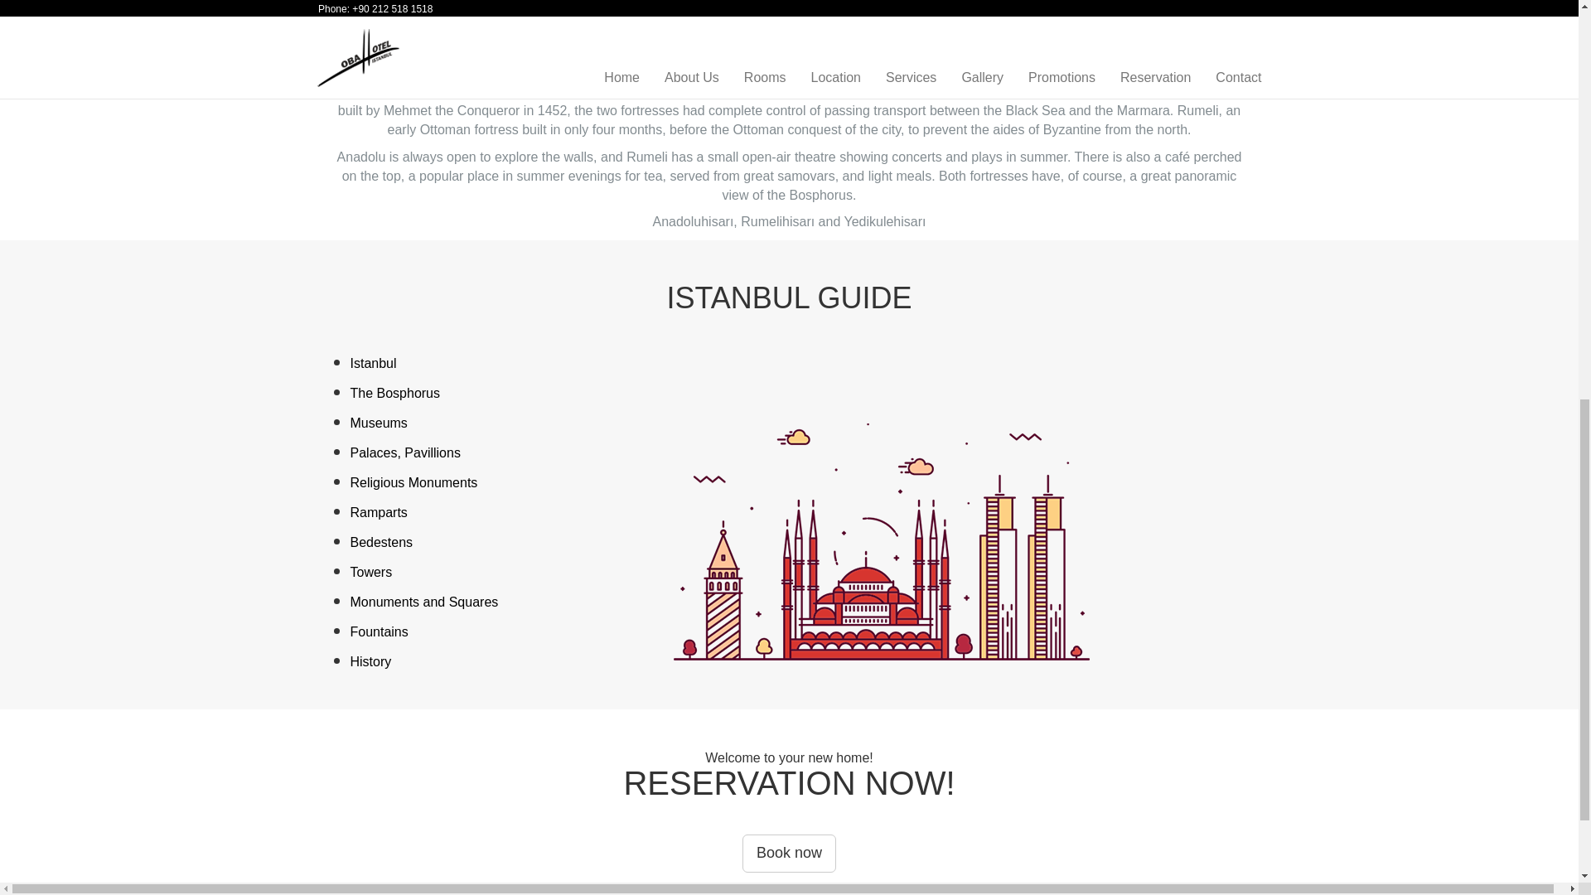 The image size is (1591, 895). I want to click on Monuments and Squares, so click(423, 602).